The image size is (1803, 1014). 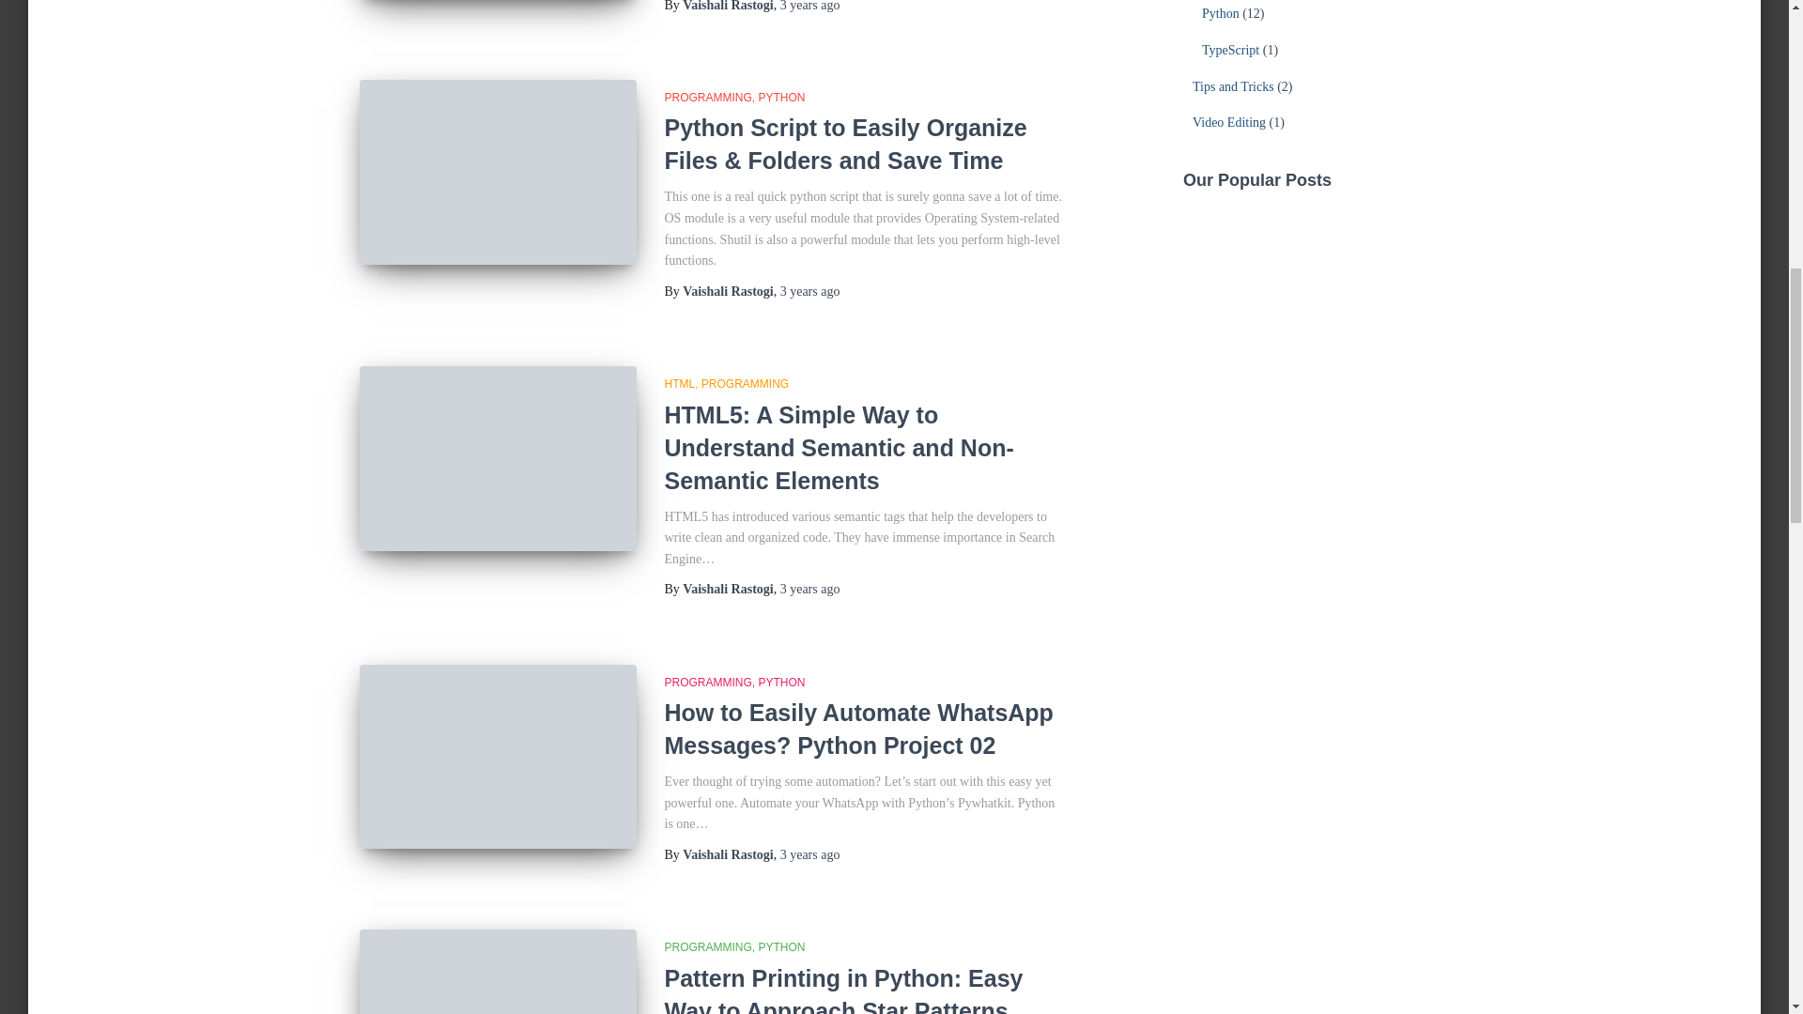 I want to click on PROGRAMMING, so click(x=712, y=683).